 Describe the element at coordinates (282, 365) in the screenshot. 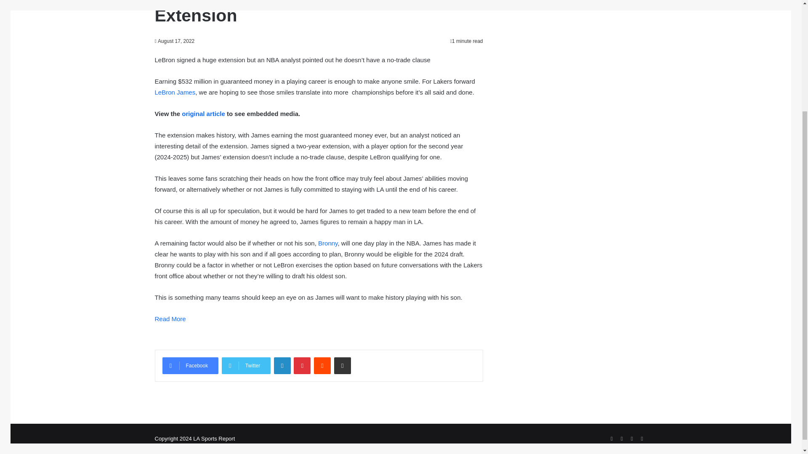

I see `LinkedIn` at that location.